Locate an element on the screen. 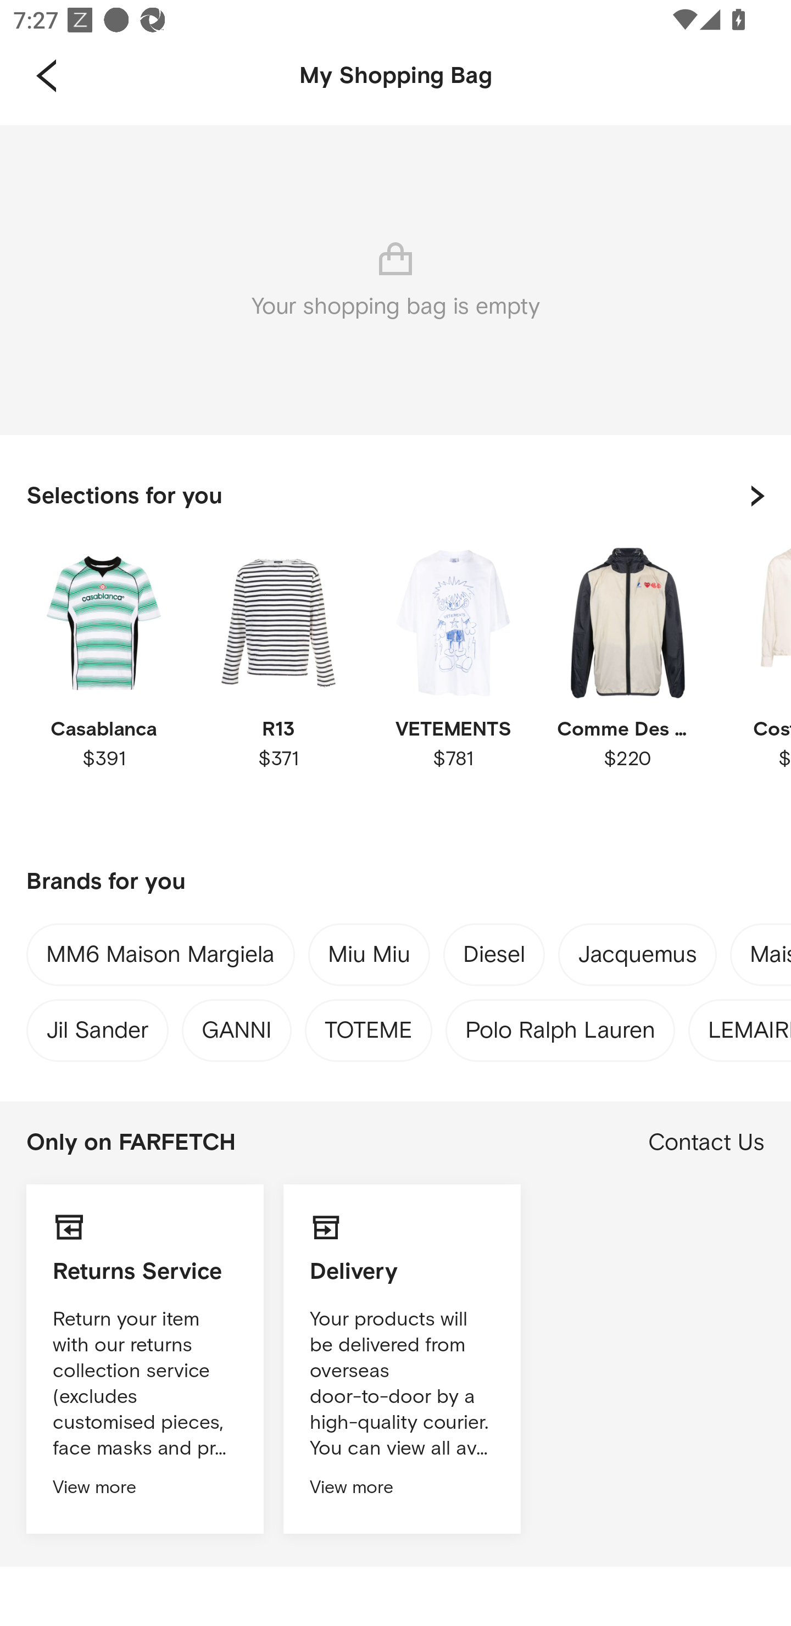 This screenshot has height=1626, width=791. Comme Des Garçons Play $220 is located at coordinates (627, 685).